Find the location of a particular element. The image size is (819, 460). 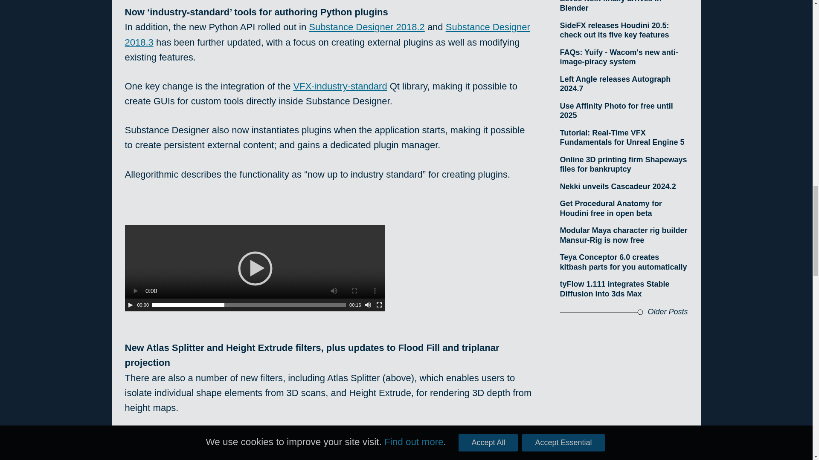

Substance Designer 2018.2 is located at coordinates (367, 26).